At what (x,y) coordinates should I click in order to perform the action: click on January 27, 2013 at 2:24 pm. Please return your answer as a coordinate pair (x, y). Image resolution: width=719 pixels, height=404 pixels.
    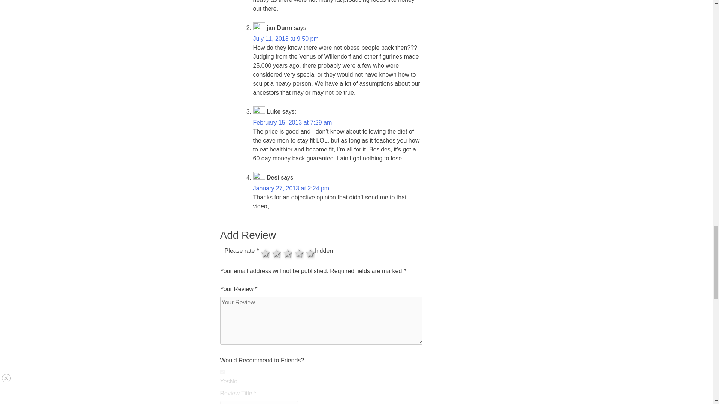
    Looking at the image, I should click on (291, 188).